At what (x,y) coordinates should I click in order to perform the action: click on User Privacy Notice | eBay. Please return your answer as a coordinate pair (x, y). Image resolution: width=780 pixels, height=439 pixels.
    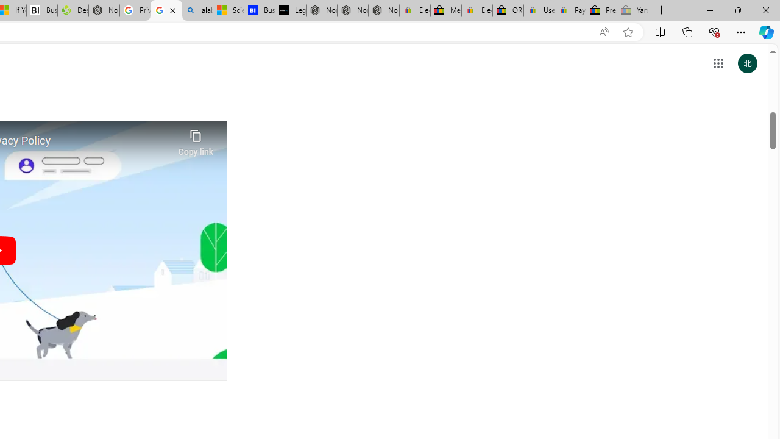
    Looking at the image, I should click on (539, 11).